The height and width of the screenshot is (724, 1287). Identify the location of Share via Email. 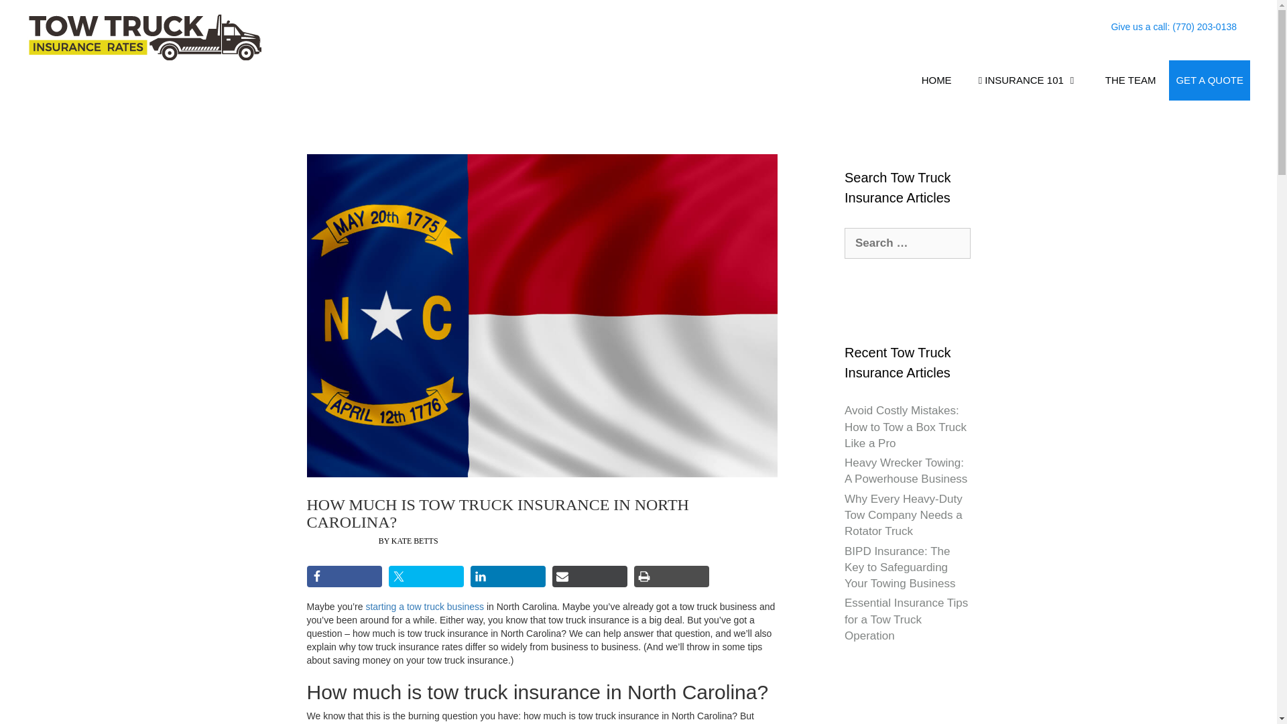
(590, 576).